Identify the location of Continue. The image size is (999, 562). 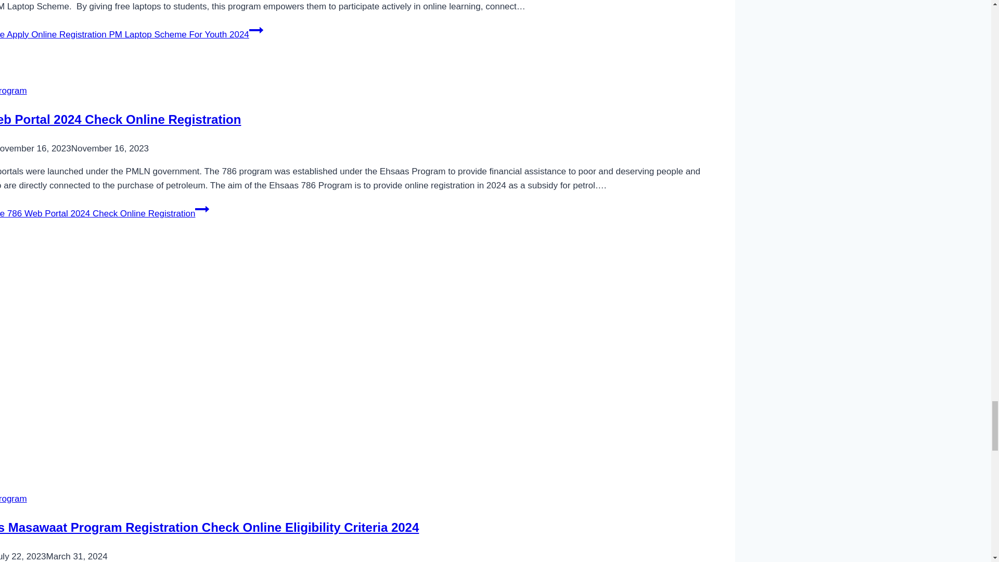
(256, 30).